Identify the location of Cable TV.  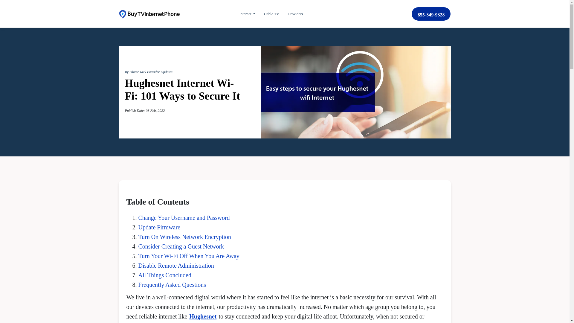
(271, 14).